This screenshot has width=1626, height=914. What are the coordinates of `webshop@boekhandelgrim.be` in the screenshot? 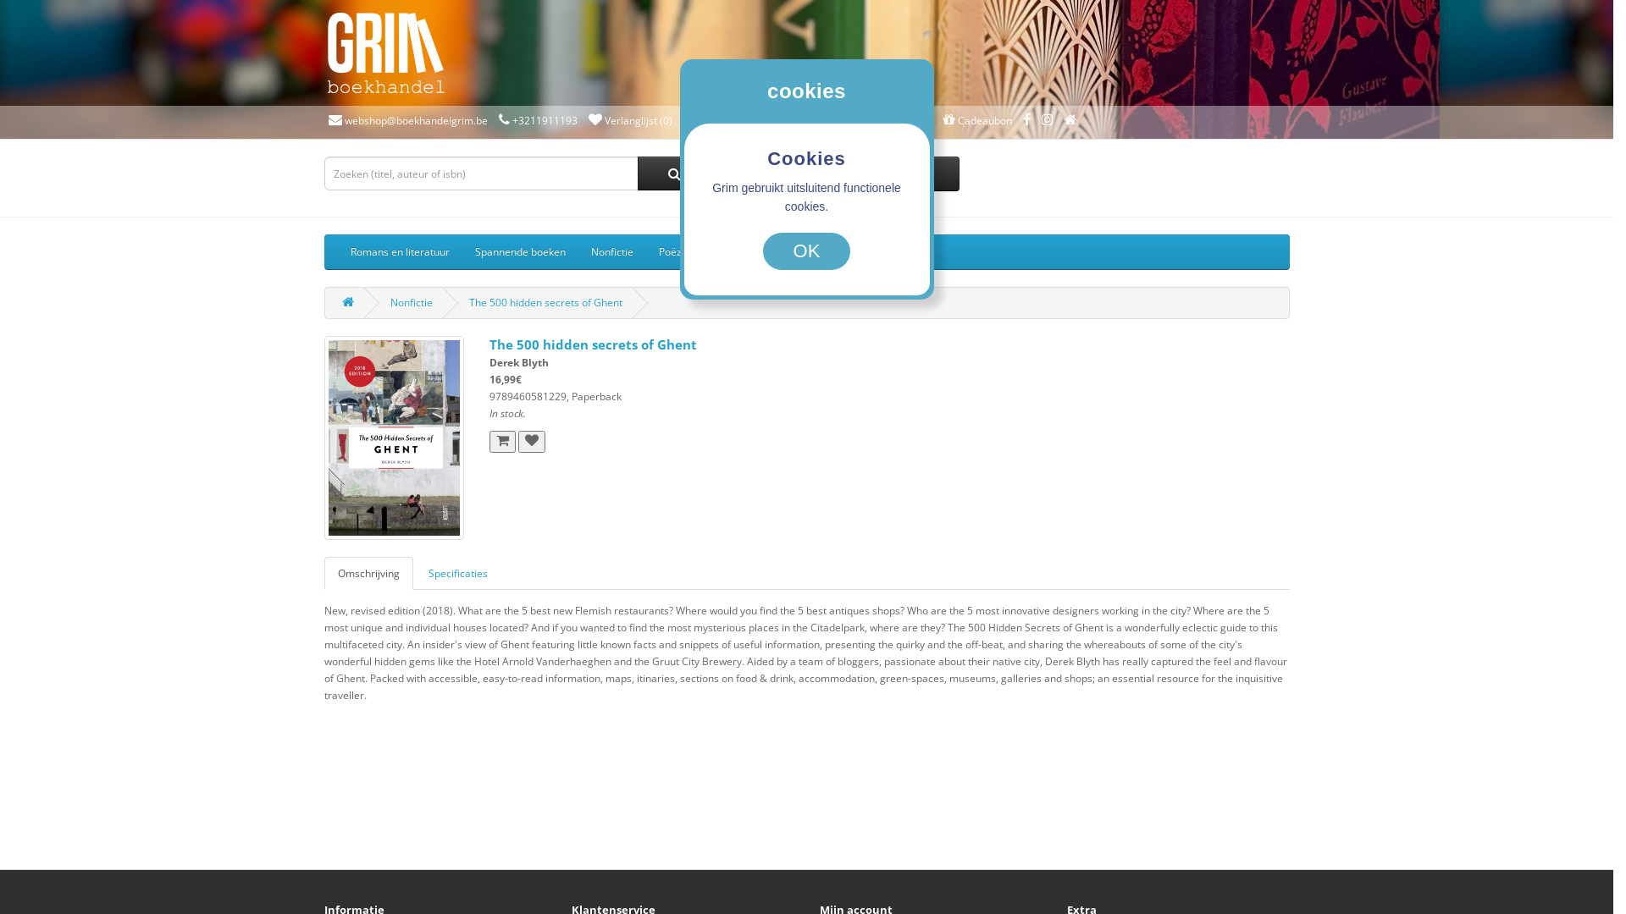 It's located at (408, 120).